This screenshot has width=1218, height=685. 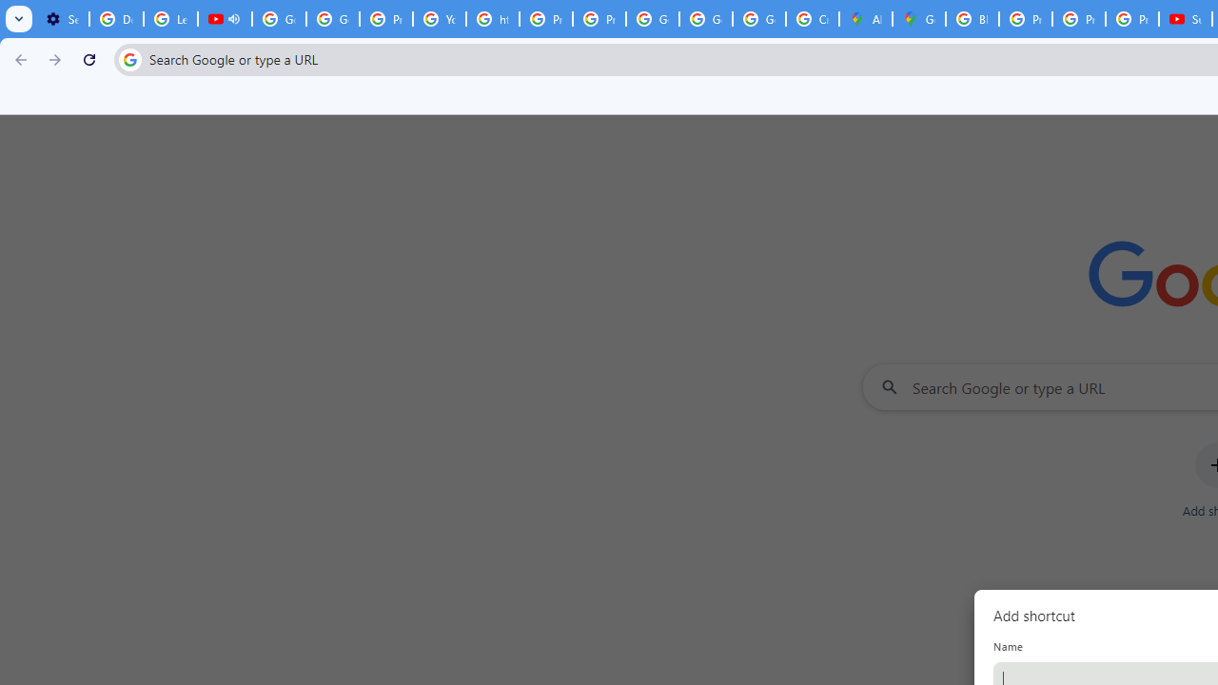 I want to click on https://scholar.google.com/, so click(x=493, y=19).